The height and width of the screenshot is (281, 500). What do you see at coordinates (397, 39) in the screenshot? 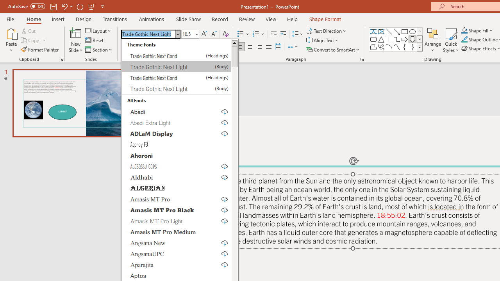
I see `Connector: Elbow Arrow` at bounding box center [397, 39].